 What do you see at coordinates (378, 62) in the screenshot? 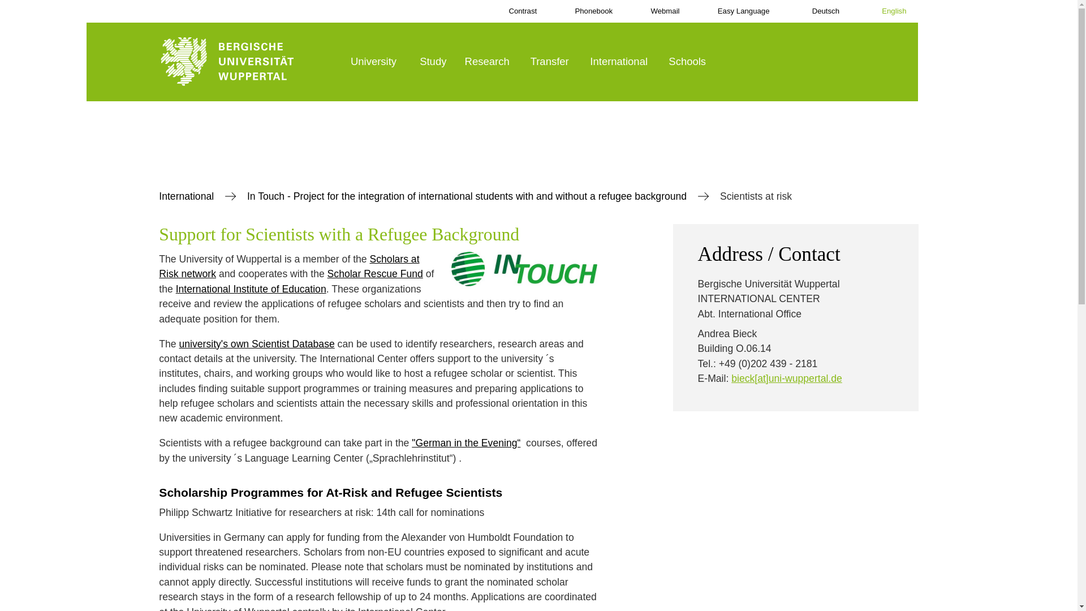
I see `University` at bounding box center [378, 62].